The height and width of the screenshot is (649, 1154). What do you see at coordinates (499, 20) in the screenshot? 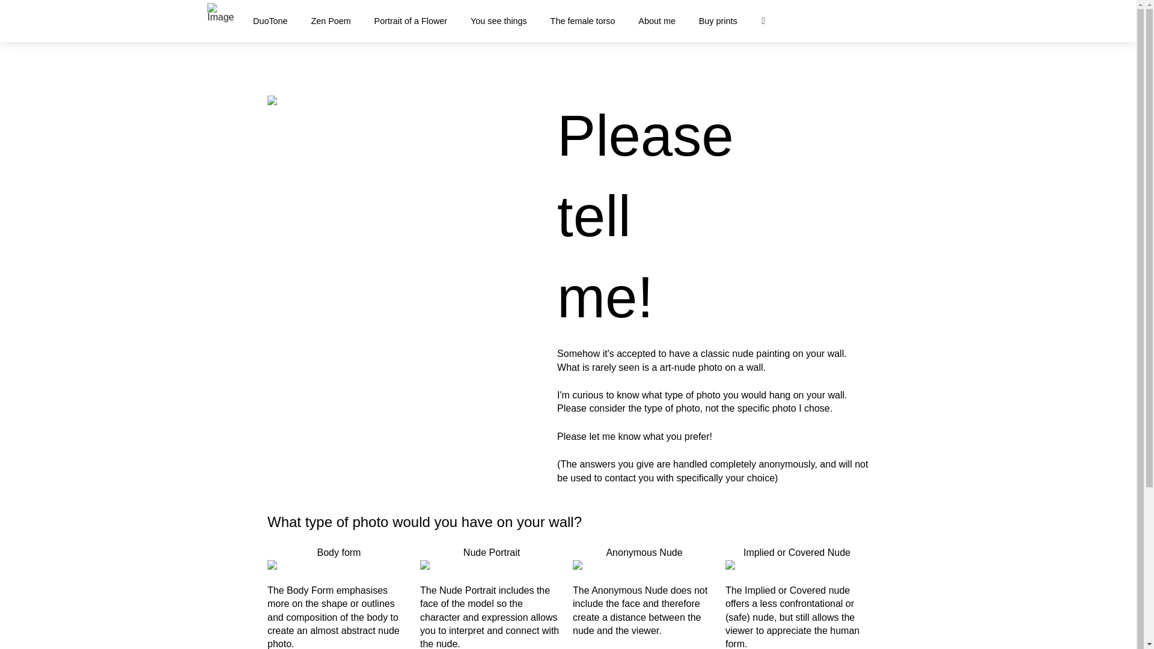
I see `You see things` at bounding box center [499, 20].